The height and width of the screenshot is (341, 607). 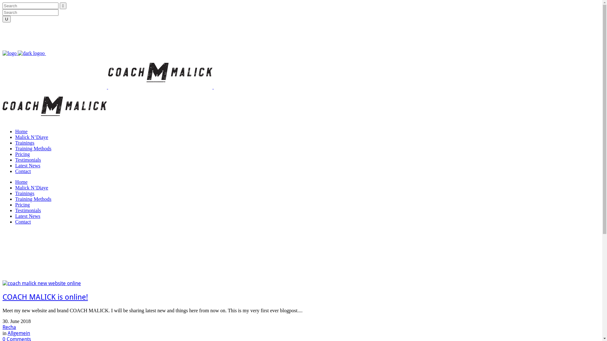 What do you see at coordinates (34, 148) in the screenshot?
I see `Training Methods` at bounding box center [34, 148].